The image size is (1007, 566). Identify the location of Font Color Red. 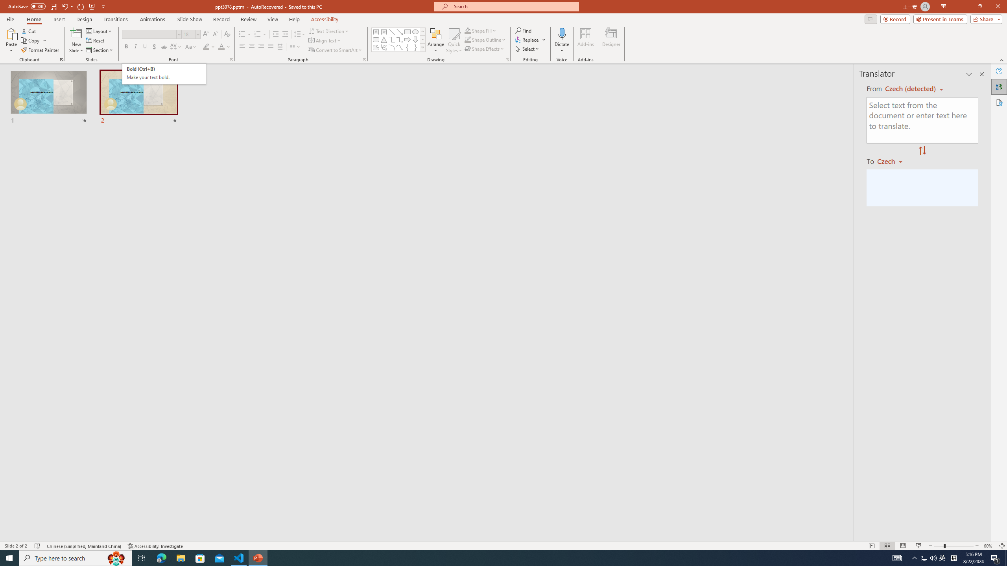
(221, 47).